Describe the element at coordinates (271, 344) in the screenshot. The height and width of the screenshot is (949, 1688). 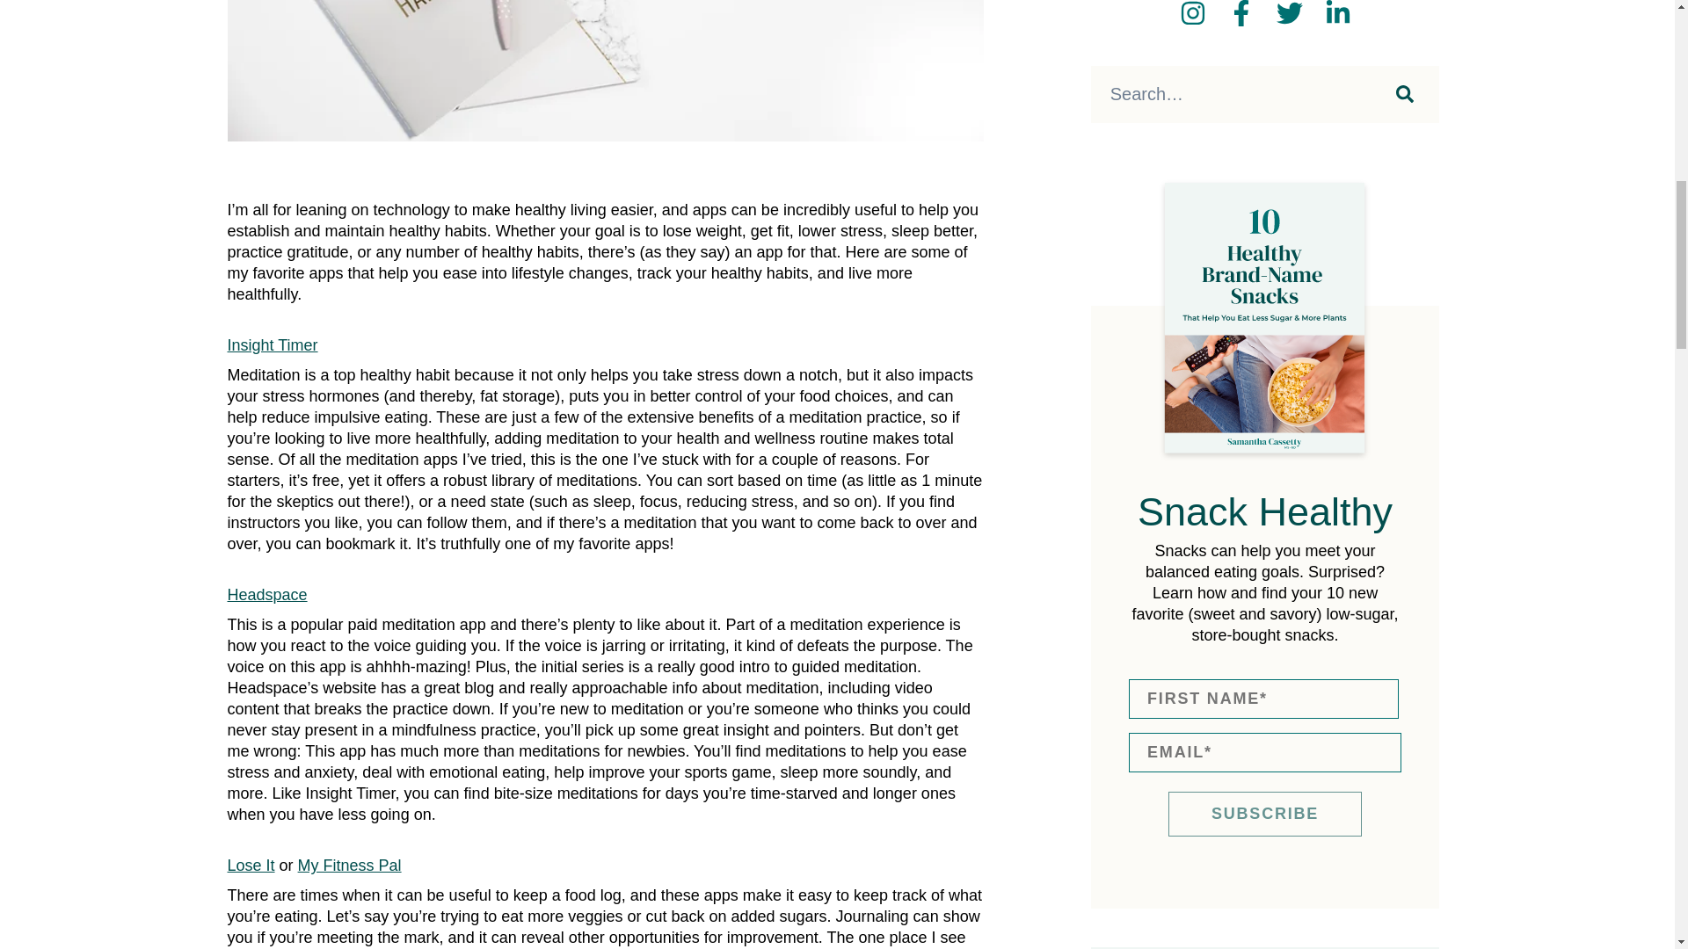
I see `Insight Timer` at that location.